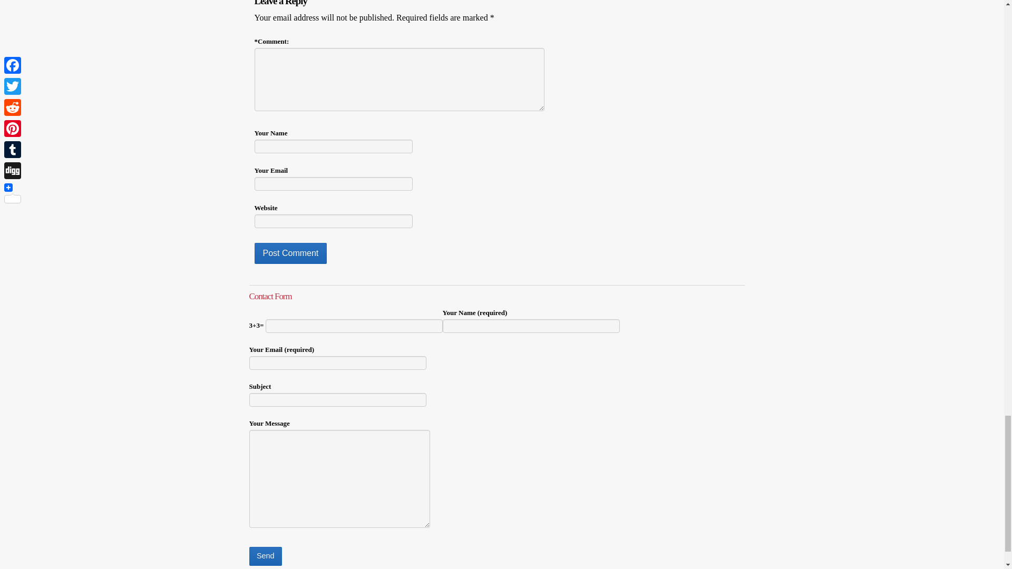 The image size is (1012, 569). Describe the element at coordinates (265, 556) in the screenshot. I see `Send` at that location.